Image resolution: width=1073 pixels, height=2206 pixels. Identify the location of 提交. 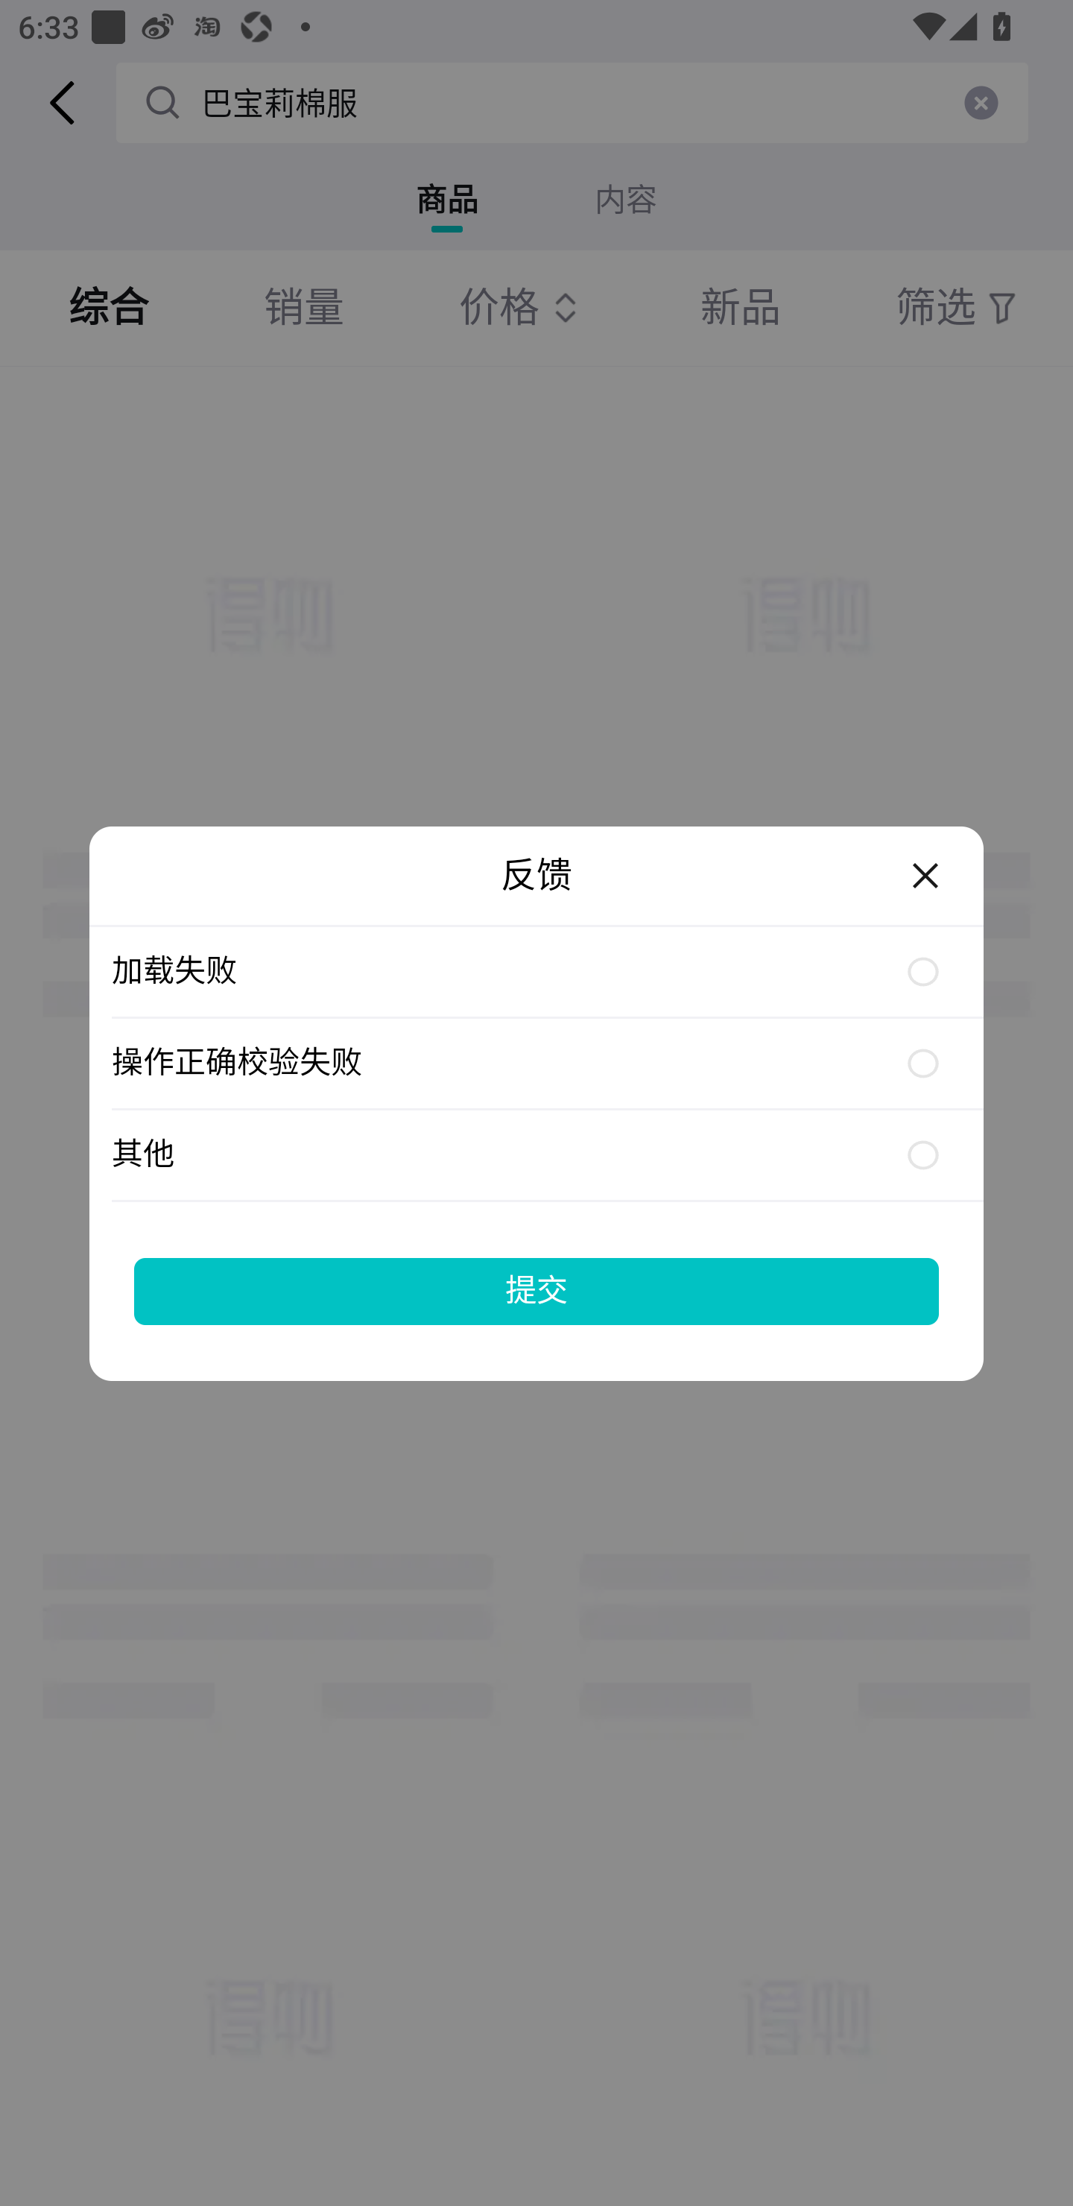
(536, 1291).